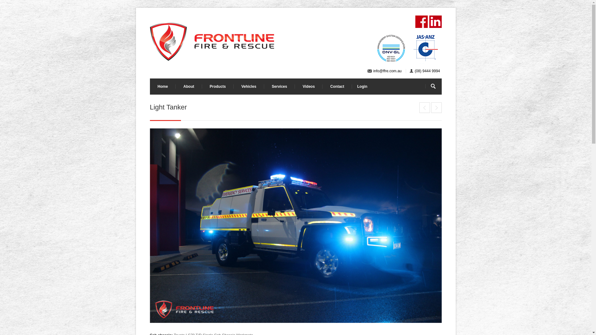  I want to click on linkedin, so click(435, 22).